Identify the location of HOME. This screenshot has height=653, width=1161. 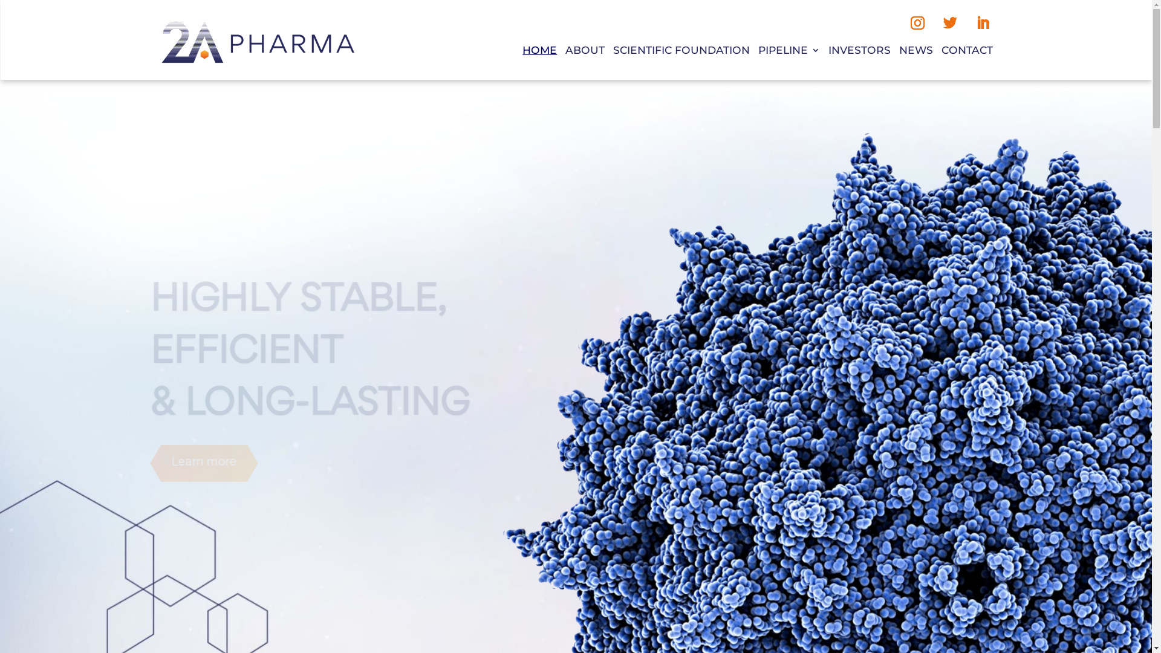
(539, 53).